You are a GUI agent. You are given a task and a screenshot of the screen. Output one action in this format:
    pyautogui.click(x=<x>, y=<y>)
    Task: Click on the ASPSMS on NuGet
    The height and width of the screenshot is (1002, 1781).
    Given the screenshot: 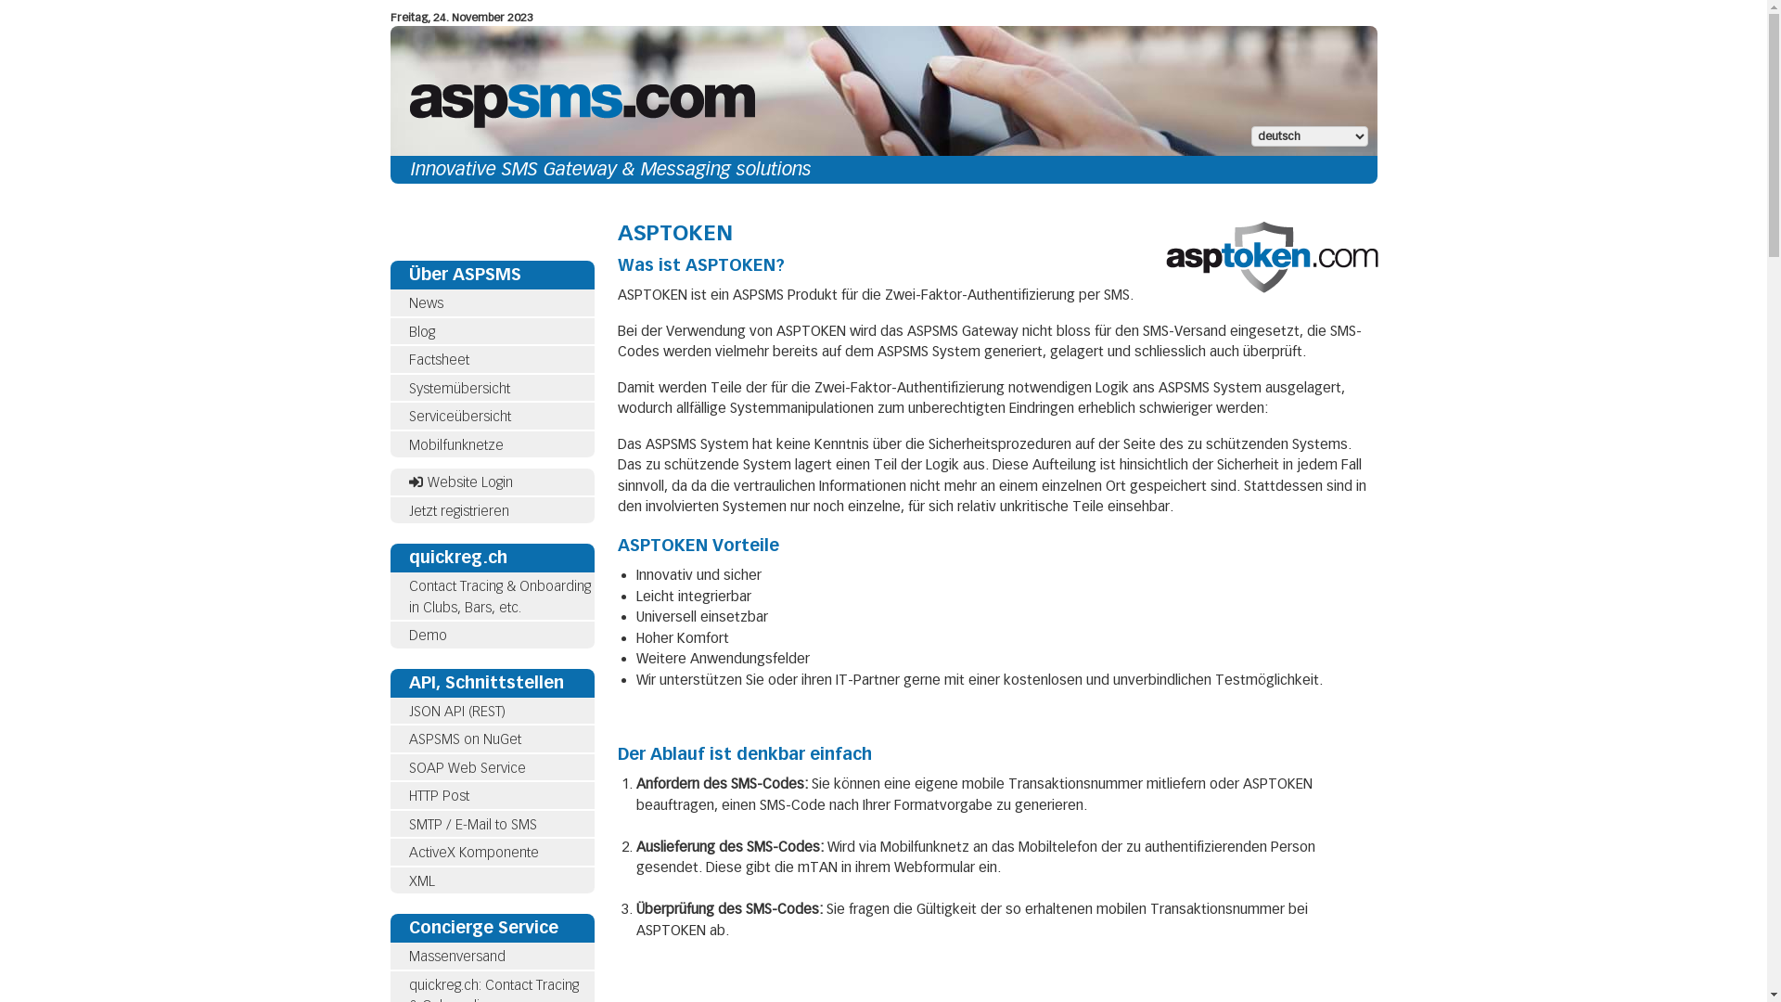 What is the action you would take?
    pyautogui.click(x=492, y=740)
    